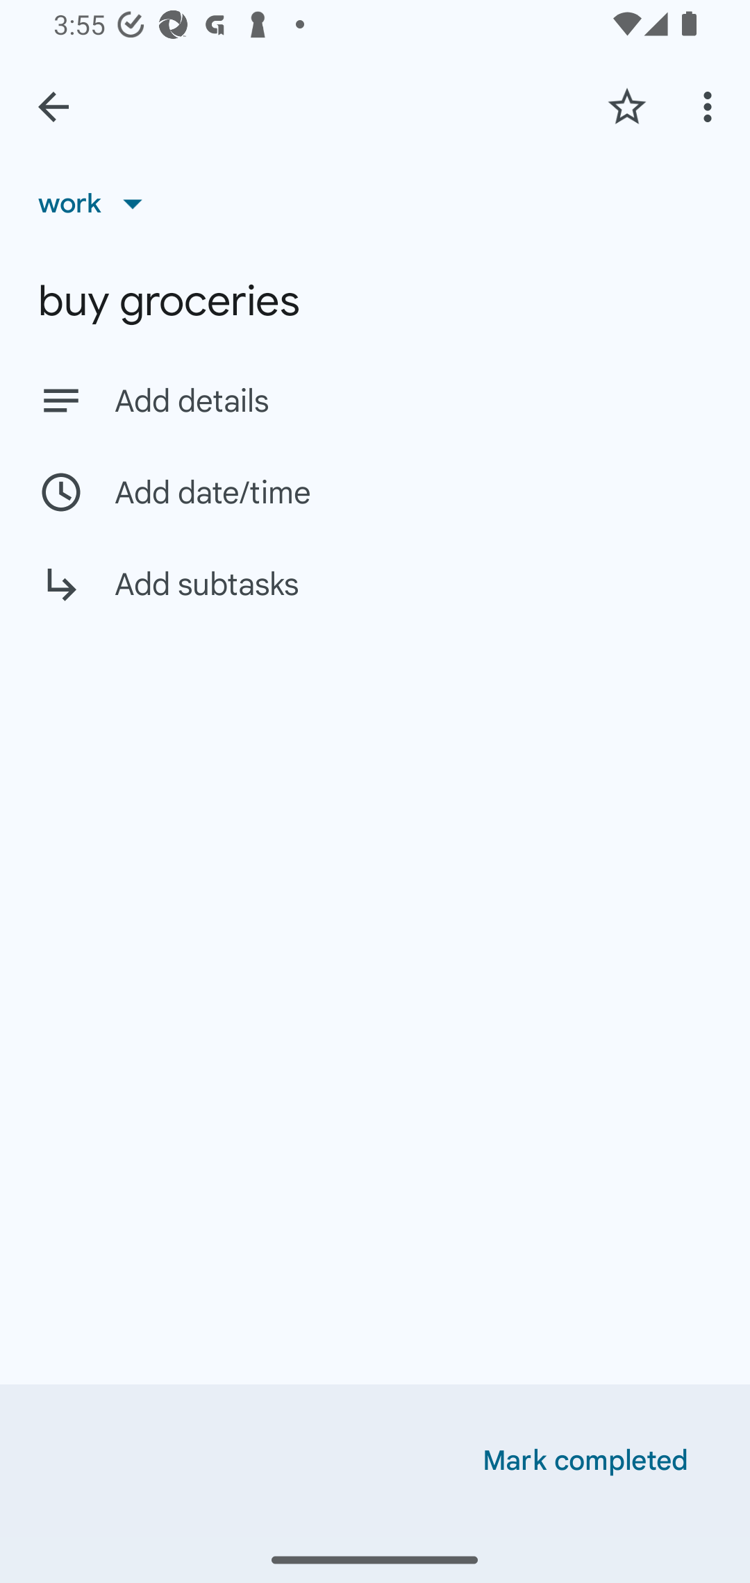  Describe the element at coordinates (375, 598) in the screenshot. I see `Add subtasks` at that location.